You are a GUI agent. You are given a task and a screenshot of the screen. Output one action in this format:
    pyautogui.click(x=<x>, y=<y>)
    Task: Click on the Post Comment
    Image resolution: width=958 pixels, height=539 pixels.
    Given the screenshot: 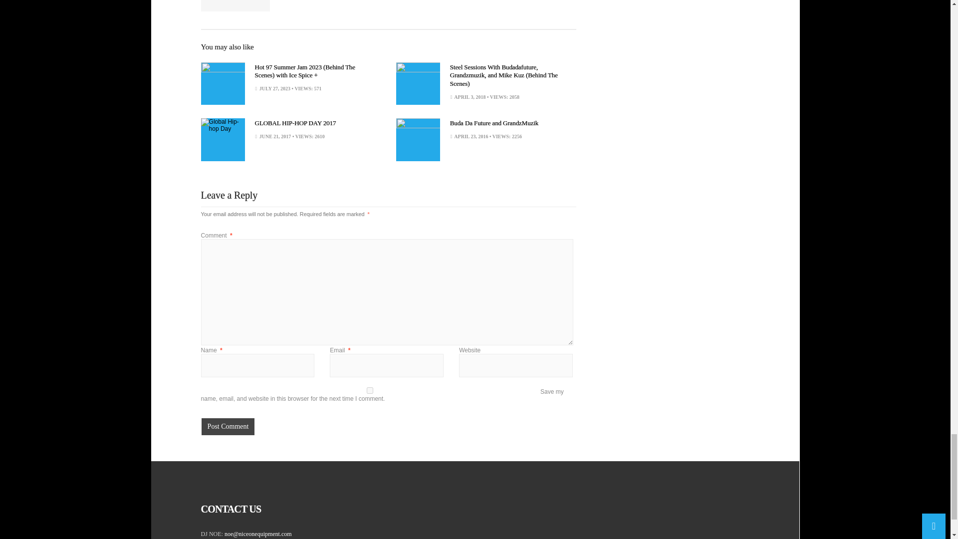 What is the action you would take?
    pyautogui.click(x=228, y=426)
    